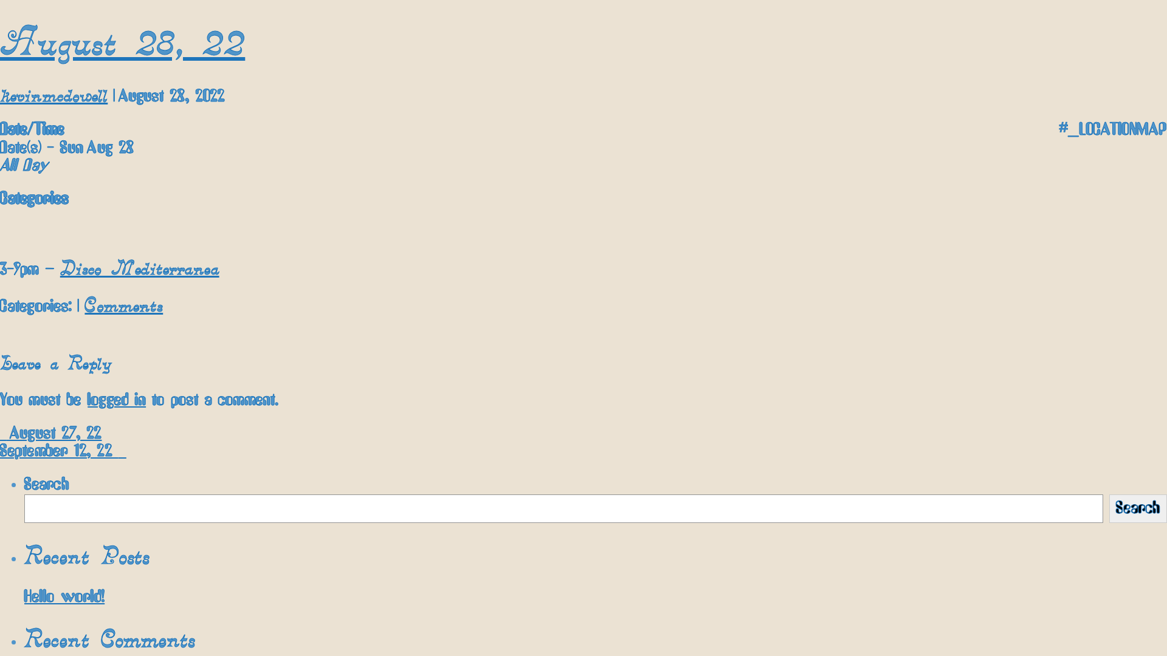 This screenshot has width=1167, height=656. Describe the element at coordinates (124, 305) in the screenshot. I see `Comments` at that location.